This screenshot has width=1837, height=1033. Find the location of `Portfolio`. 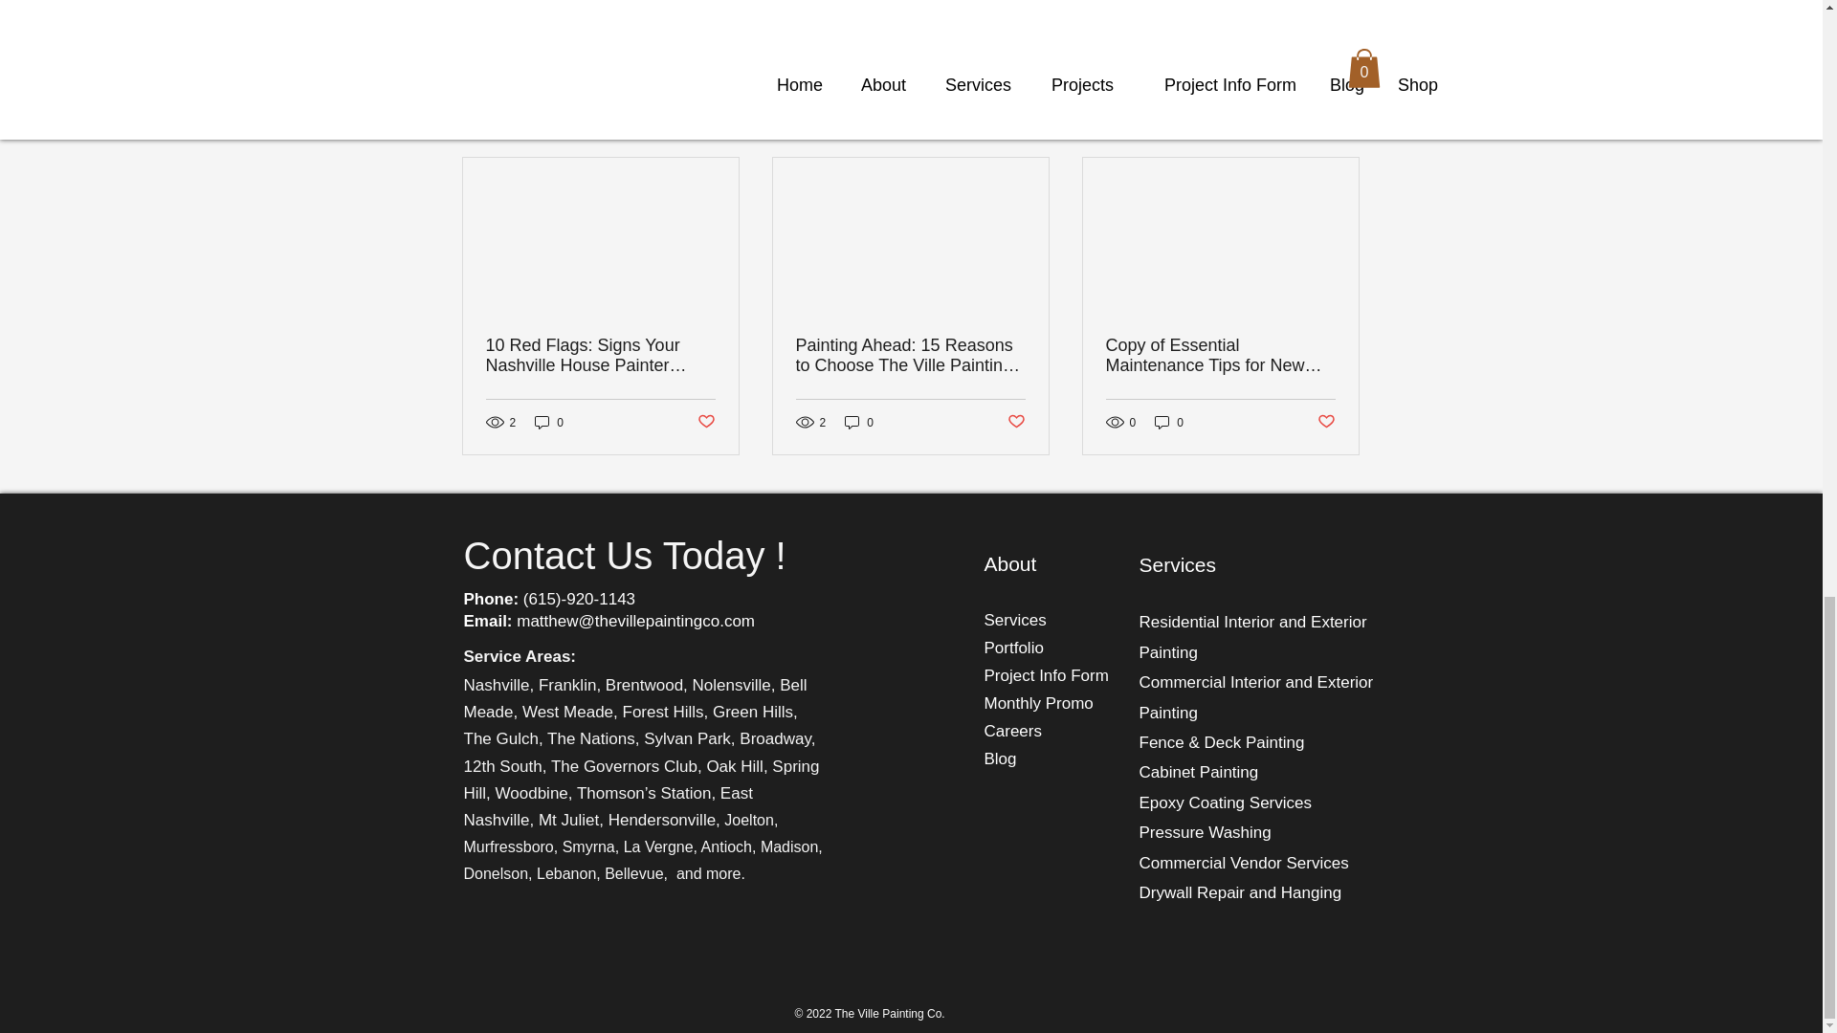

Portfolio is located at coordinates (1012, 648).